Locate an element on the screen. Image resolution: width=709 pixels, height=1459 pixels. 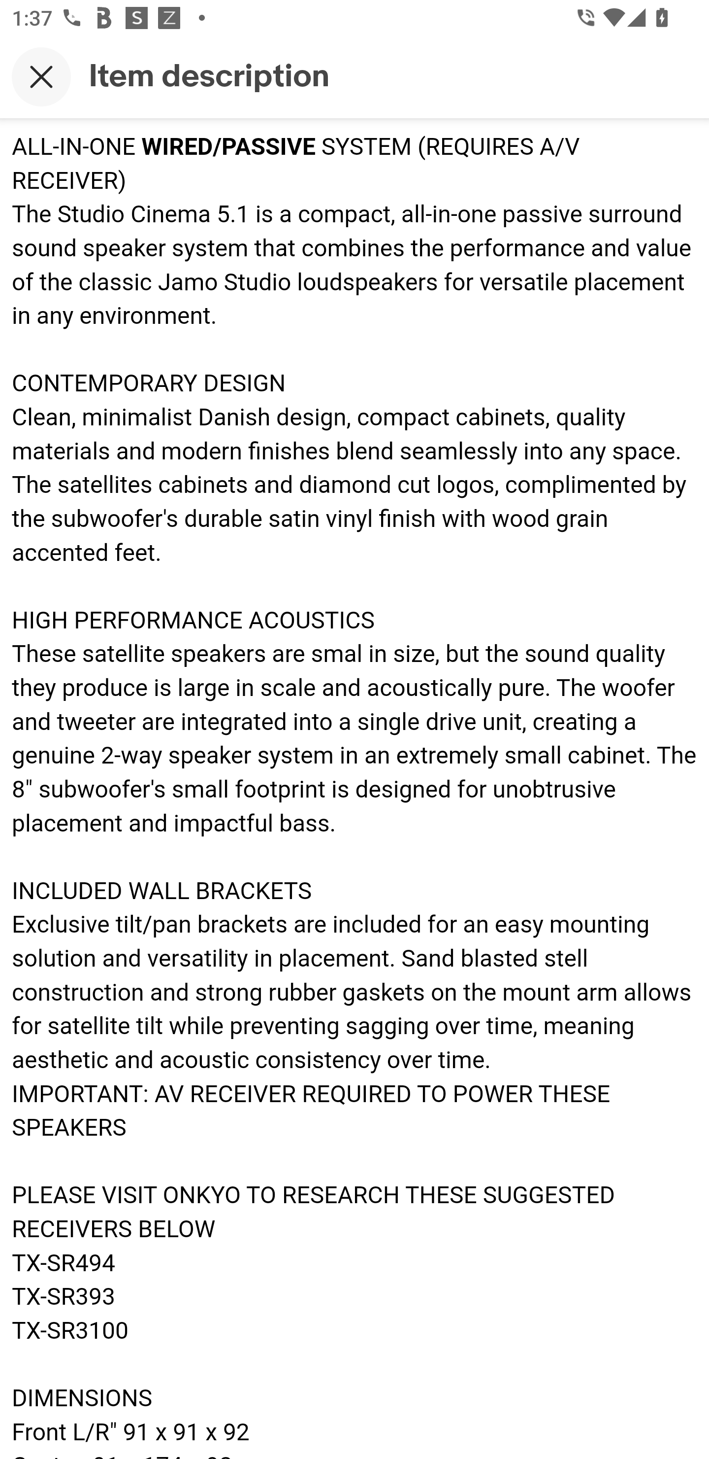
Close is located at coordinates (41, 76).